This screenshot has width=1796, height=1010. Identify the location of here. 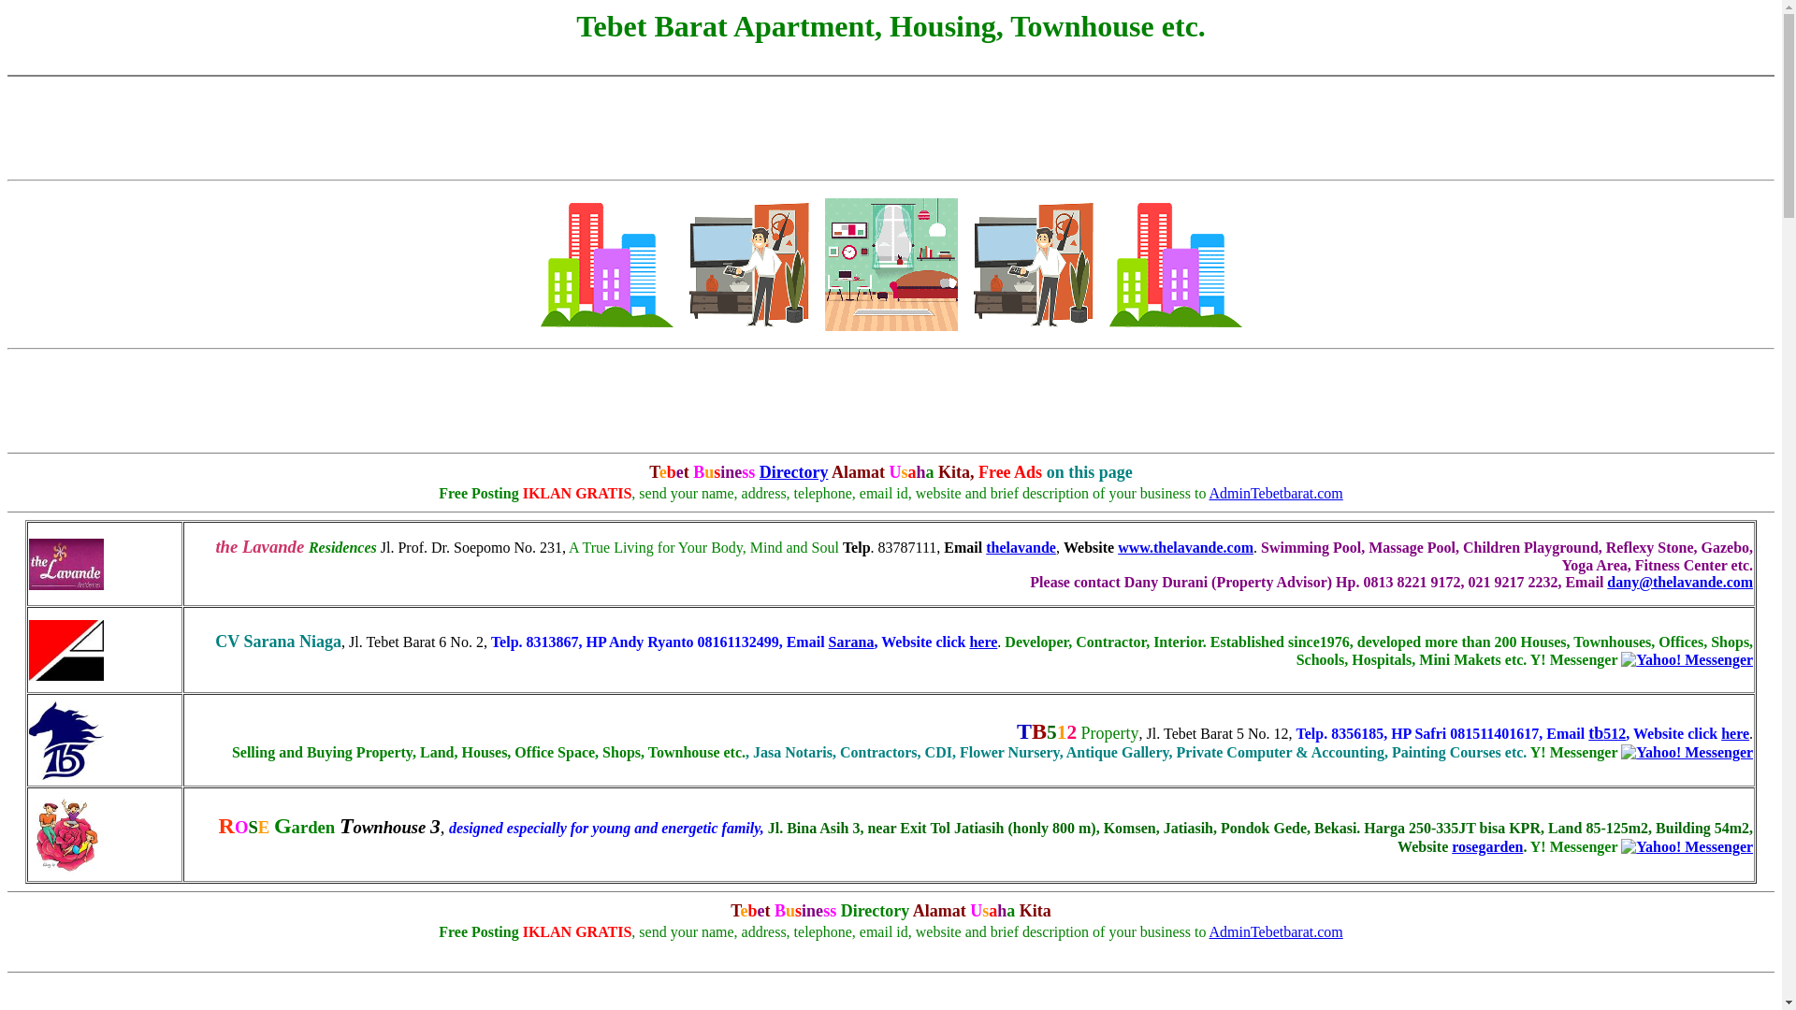
(982, 642).